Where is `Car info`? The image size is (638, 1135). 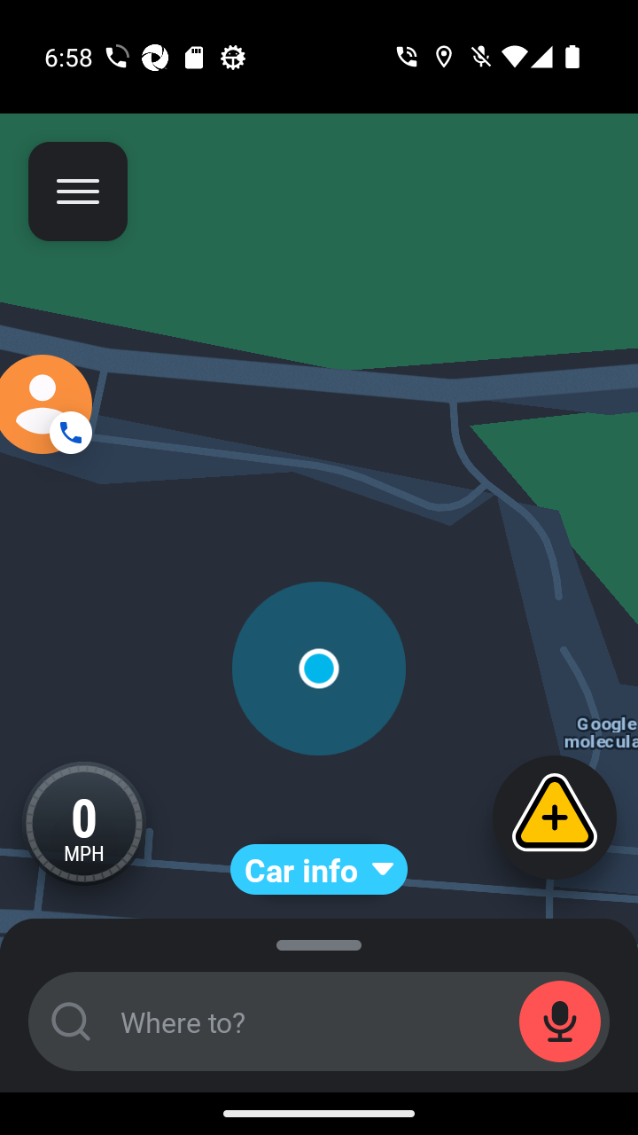
Car info is located at coordinates (319, 869).